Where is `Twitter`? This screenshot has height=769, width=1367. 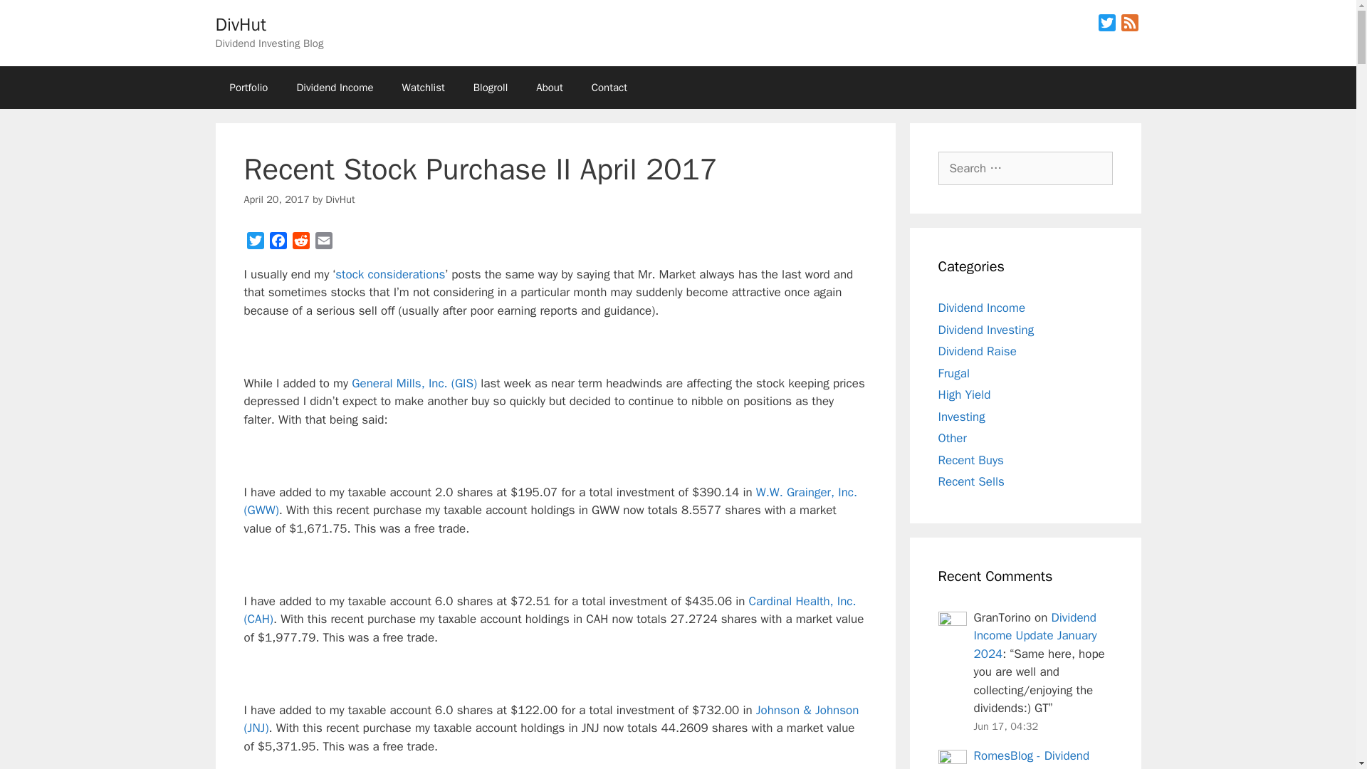
Twitter is located at coordinates (1106, 25).